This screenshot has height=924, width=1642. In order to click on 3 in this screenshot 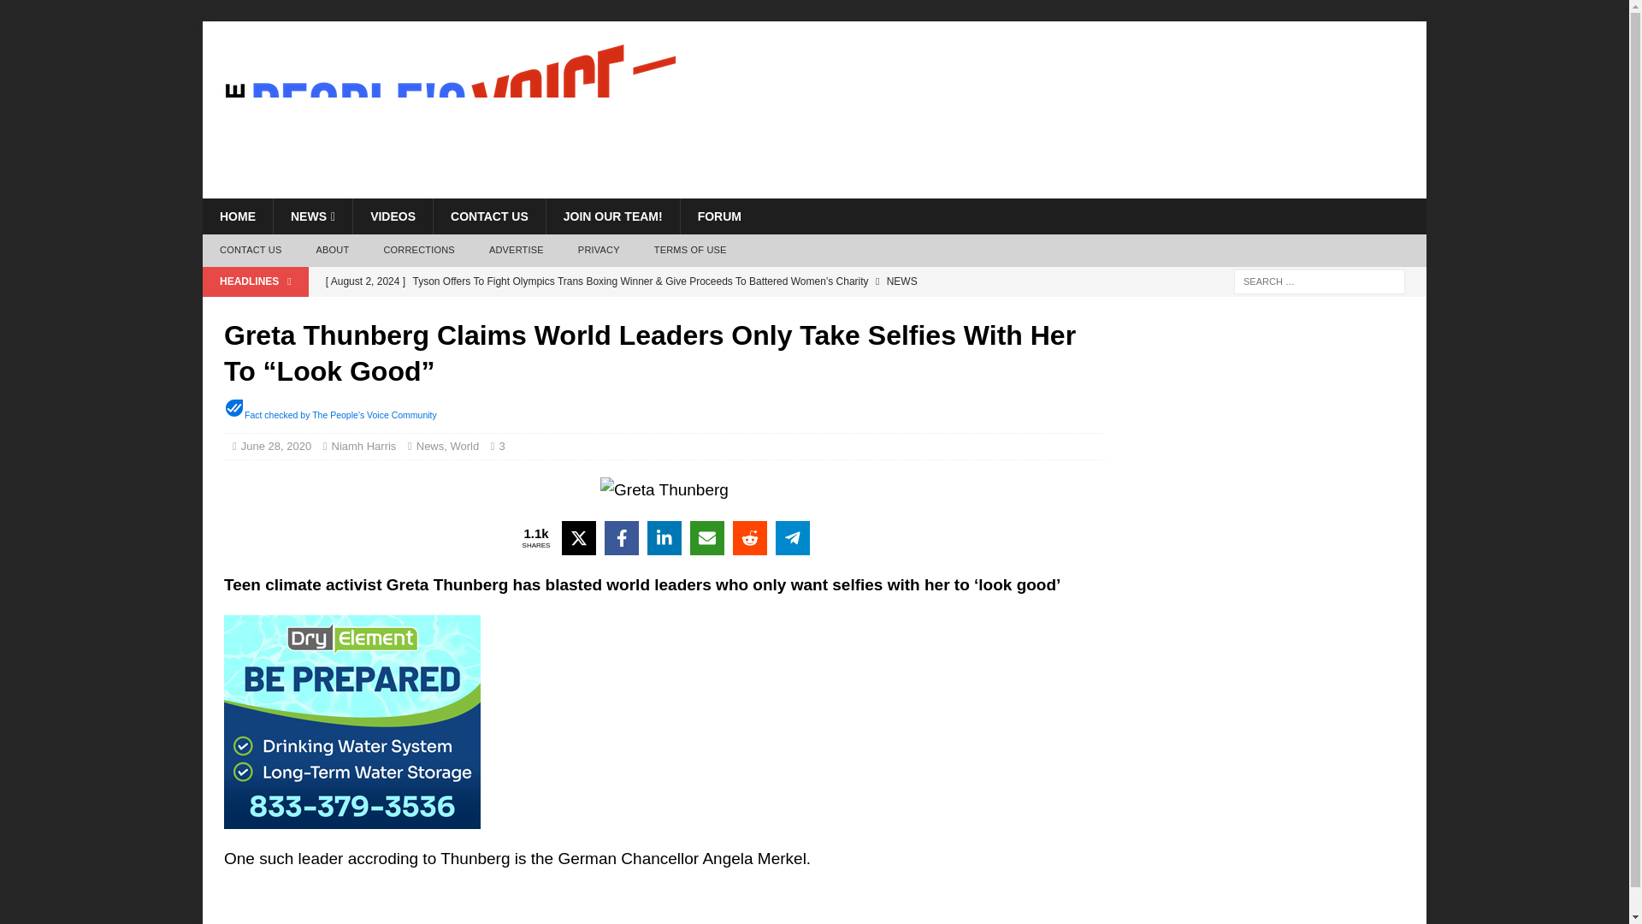, I will do `click(506, 447)`.